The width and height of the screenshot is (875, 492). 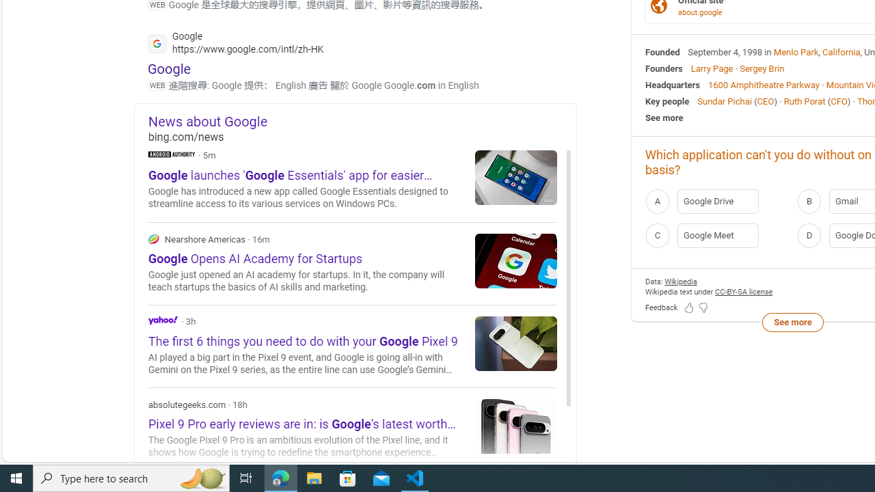 What do you see at coordinates (170, 68) in the screenshot?
I see `Google` at bounding box center [170, 68].